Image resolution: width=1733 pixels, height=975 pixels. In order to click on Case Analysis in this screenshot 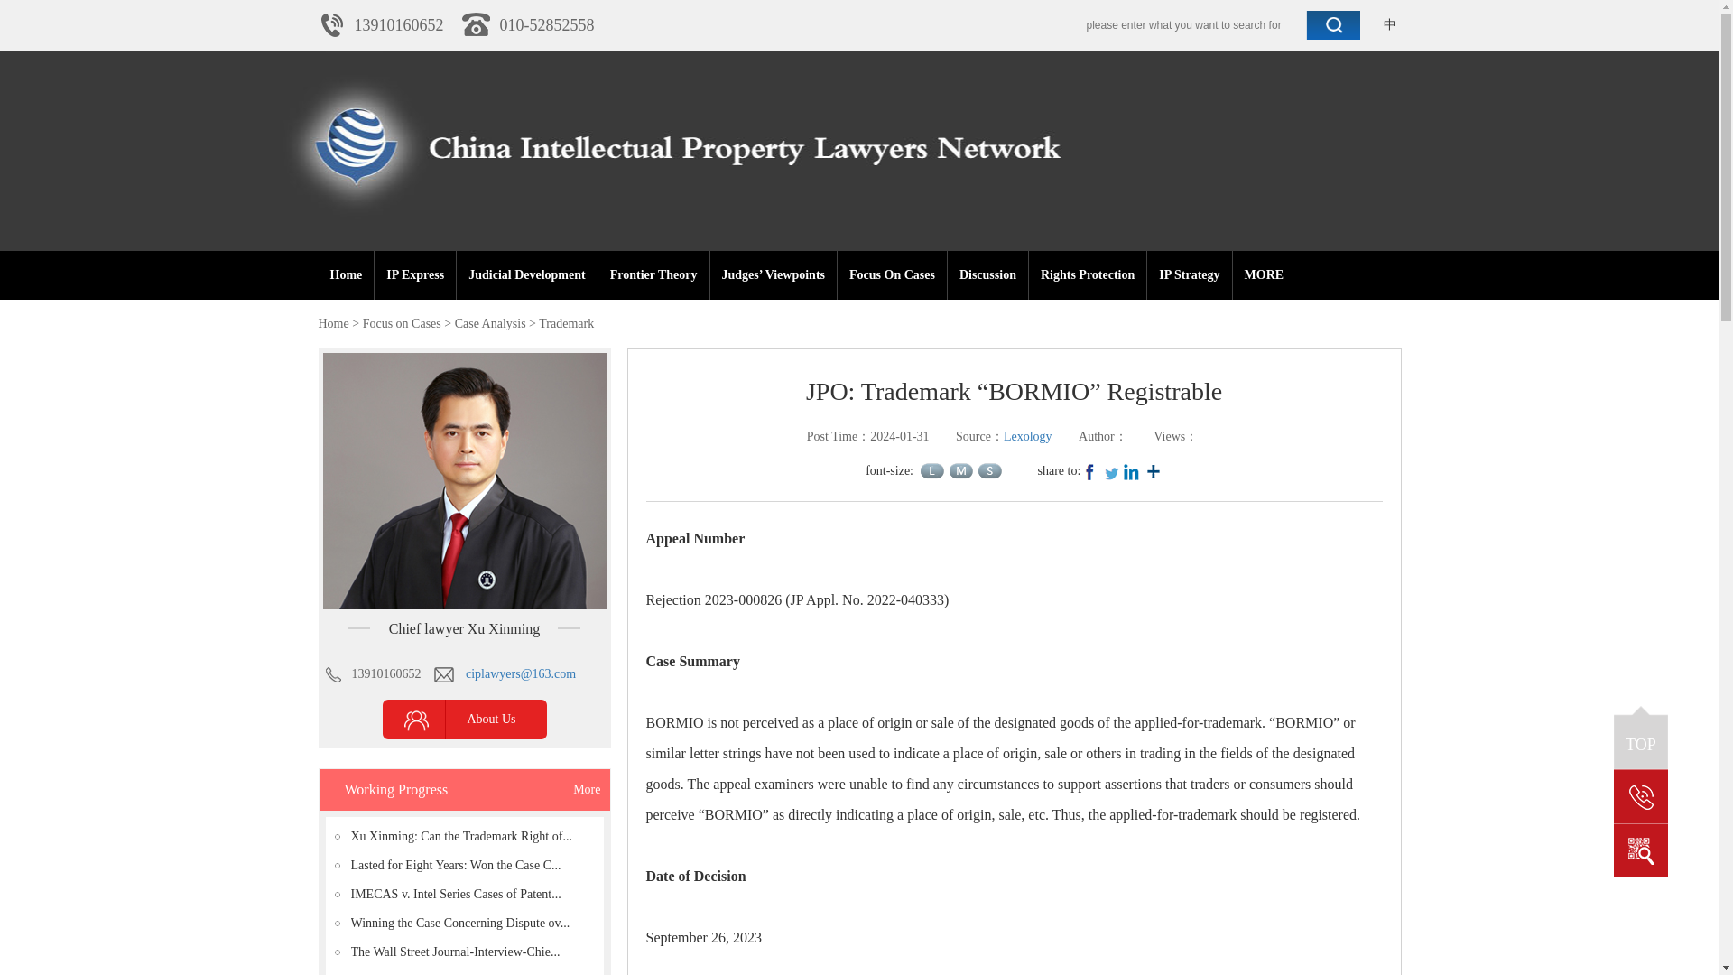, I will do `click(490, 323)`.